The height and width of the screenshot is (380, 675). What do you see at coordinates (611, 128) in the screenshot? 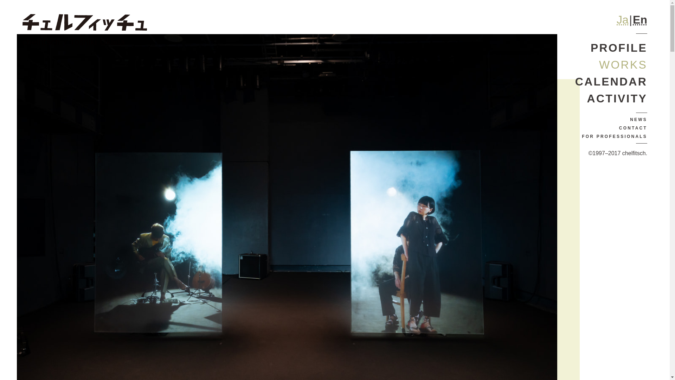
I see `CONTACT` at bounding box center [611, 128].